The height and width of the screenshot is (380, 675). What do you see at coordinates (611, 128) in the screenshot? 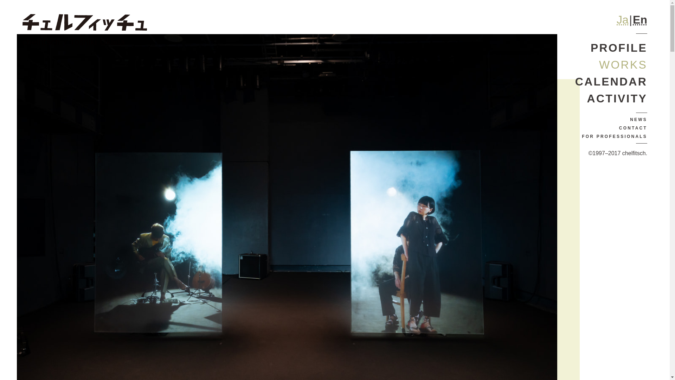
I see `CONTACT` at bounding box center [611, 128].